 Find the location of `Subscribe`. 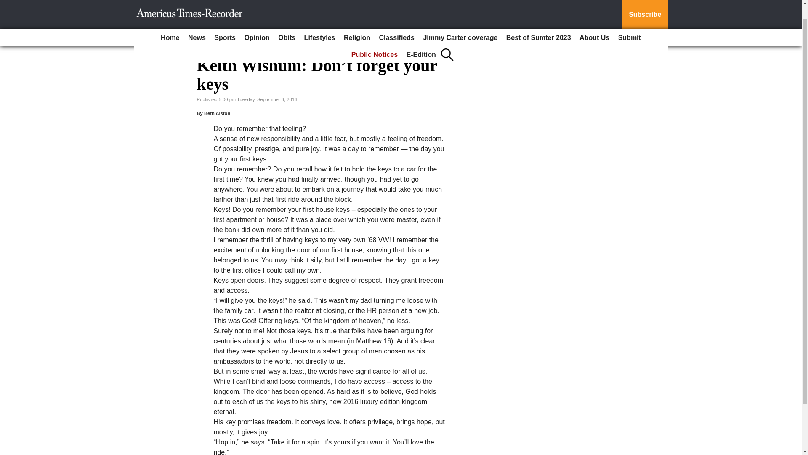

Subscribe is located at coordinates (645, 7).